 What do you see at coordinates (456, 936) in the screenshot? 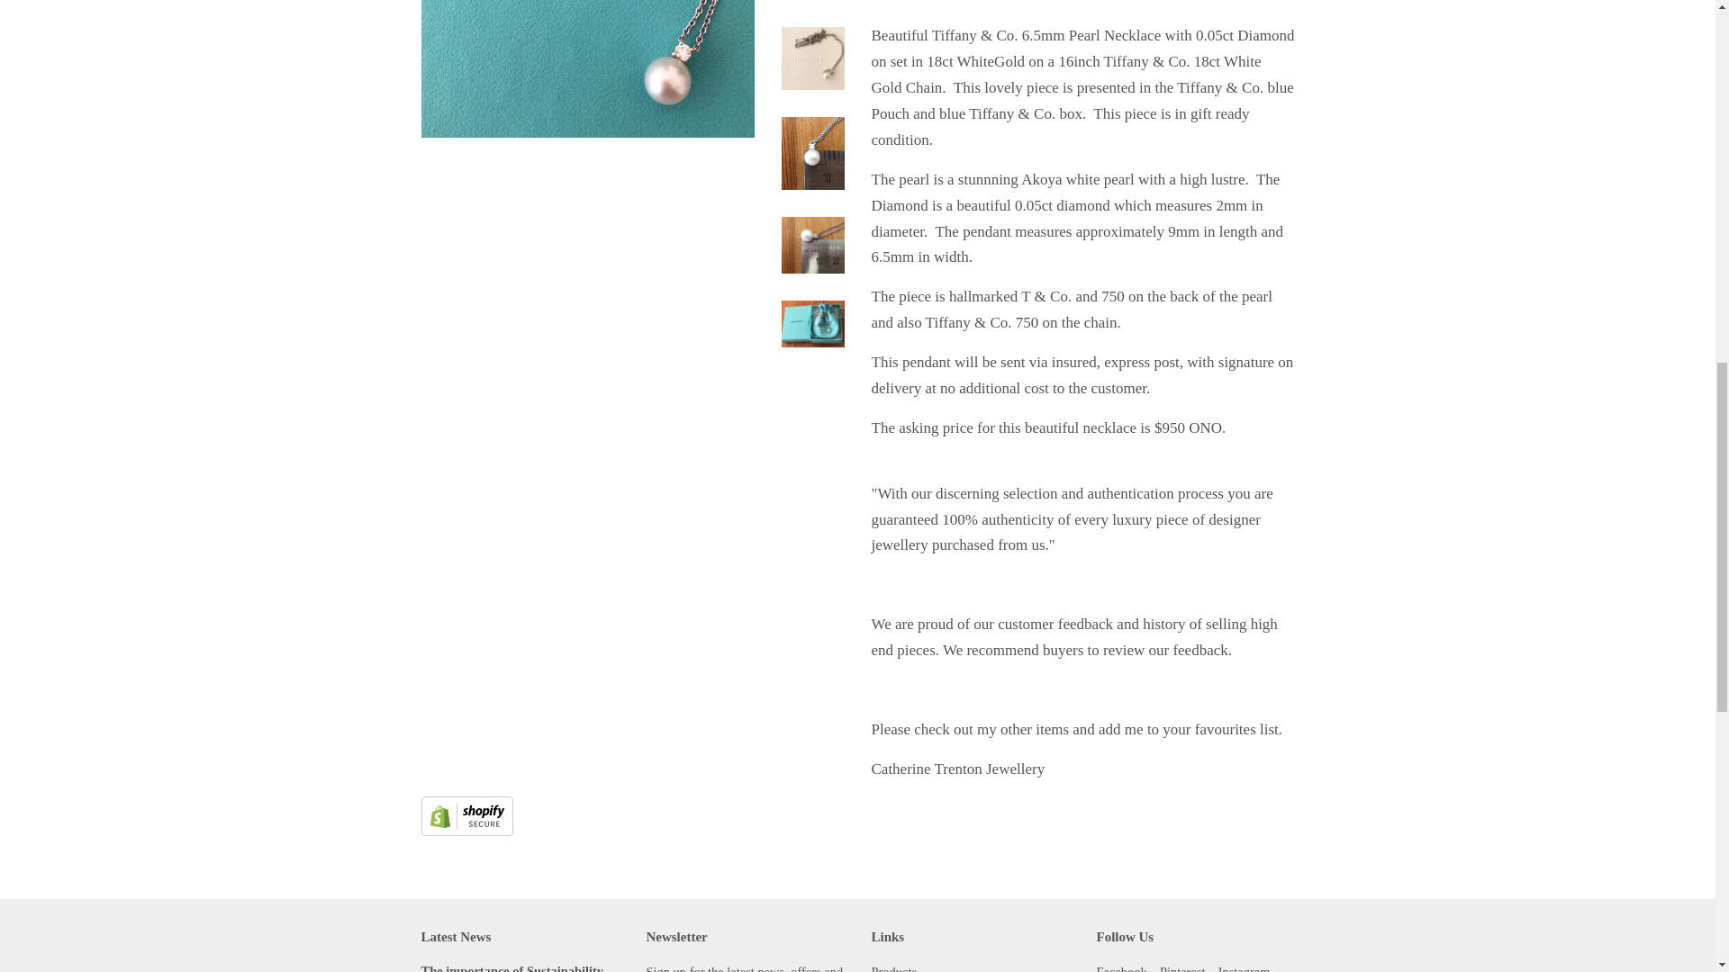
I see `Latest News` at bounding box center [456, 936].